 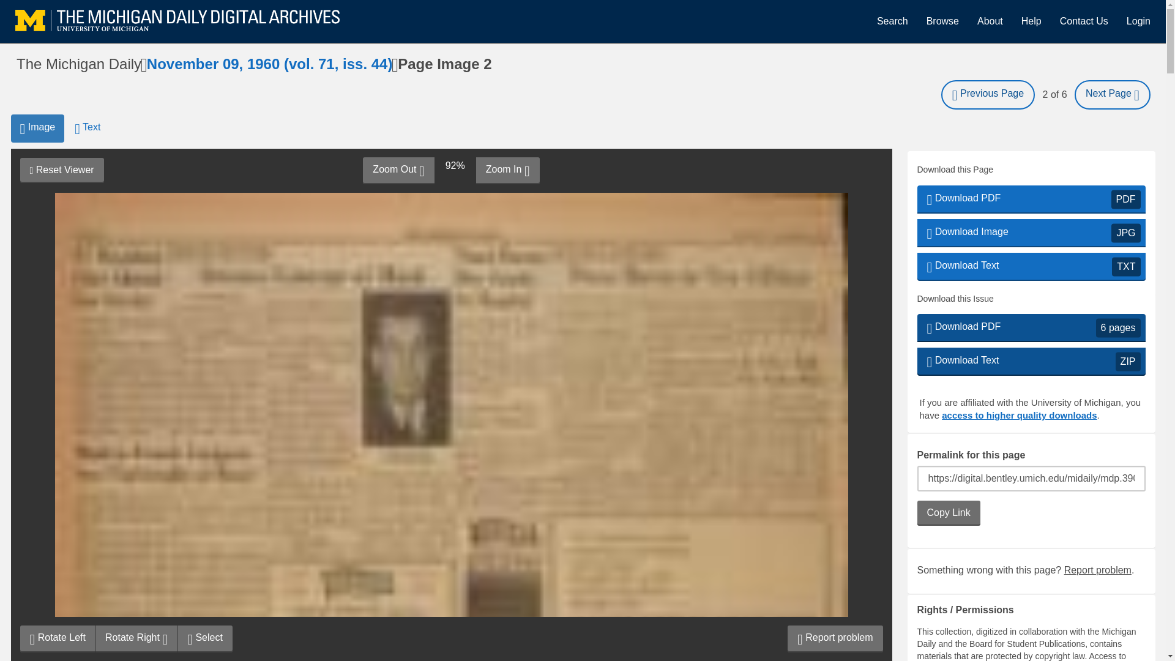 I want to click on Browse, so click(x=1098, y=570).